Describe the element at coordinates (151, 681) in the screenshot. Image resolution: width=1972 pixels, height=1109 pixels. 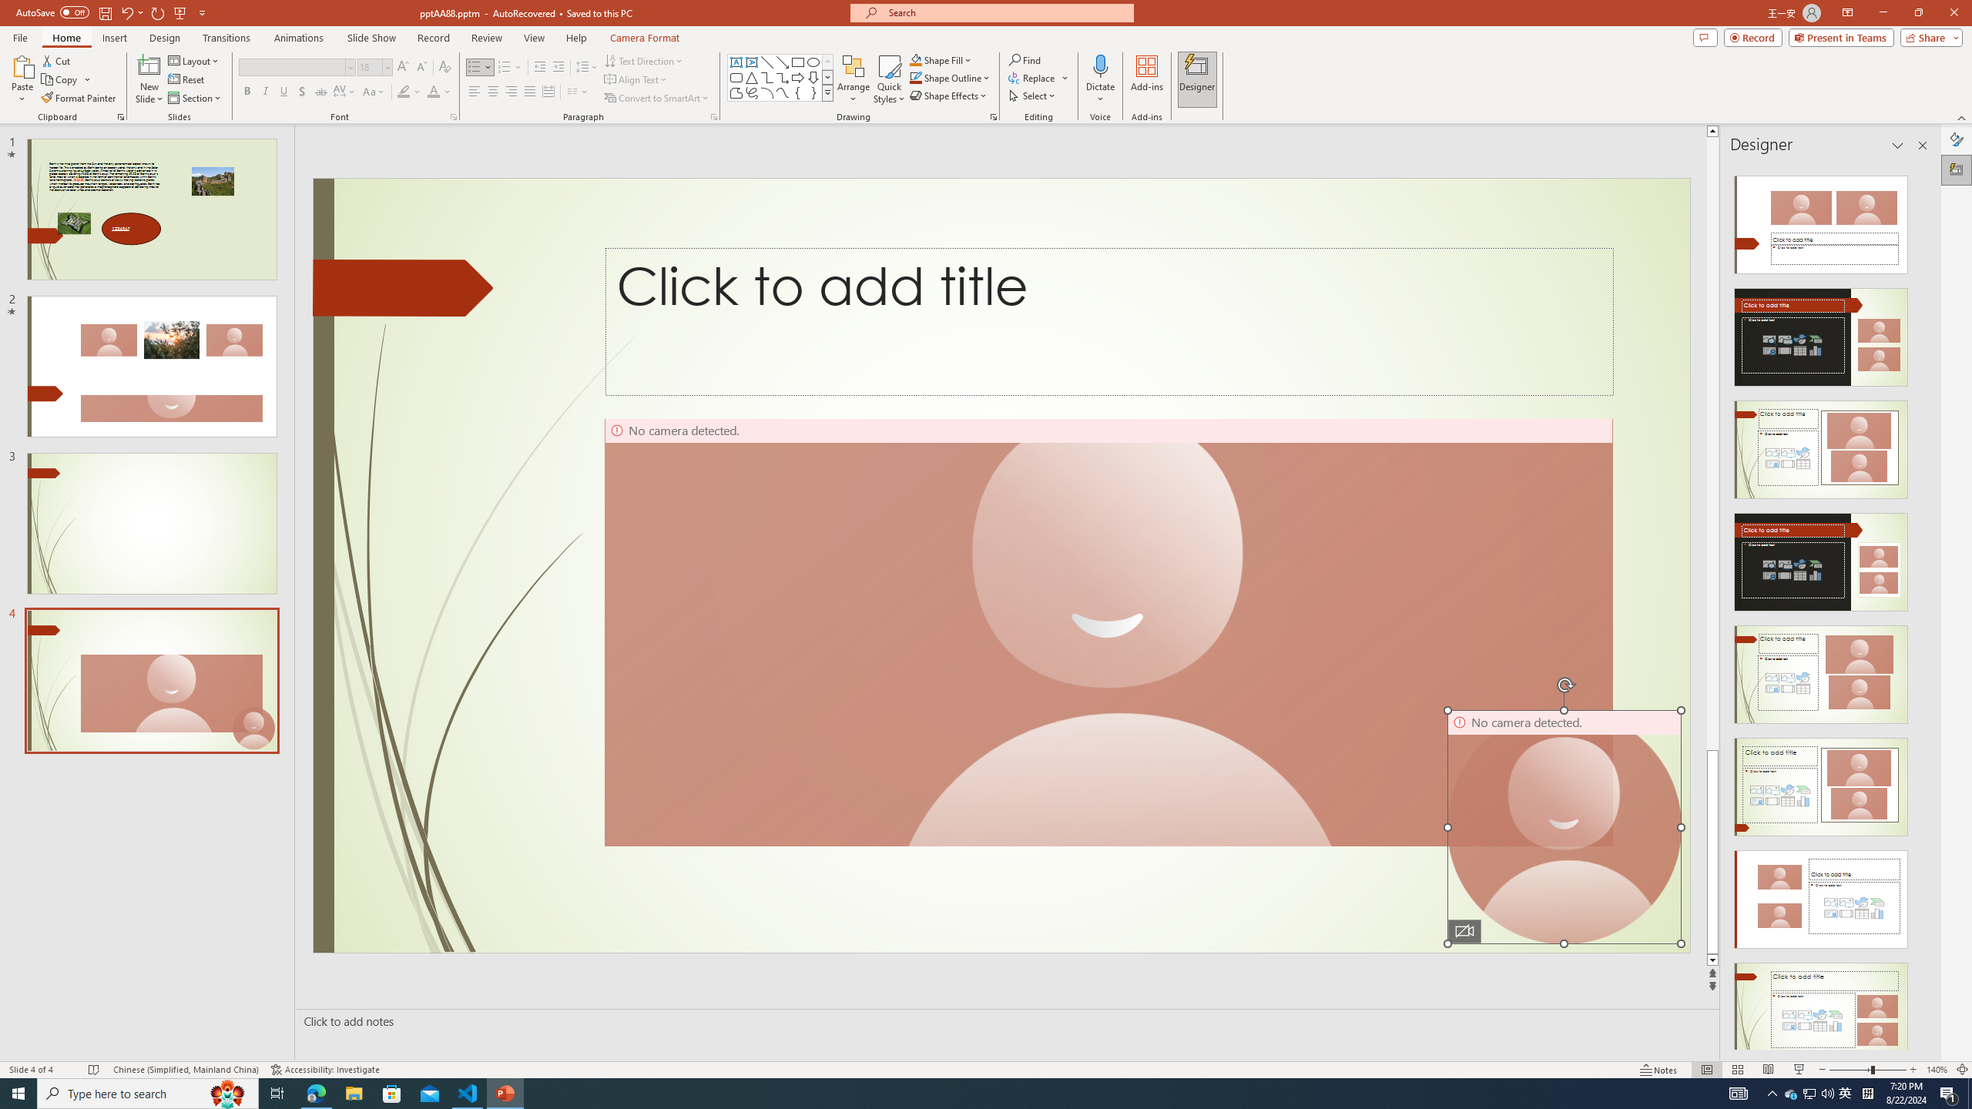
I see `Slide` at that location.